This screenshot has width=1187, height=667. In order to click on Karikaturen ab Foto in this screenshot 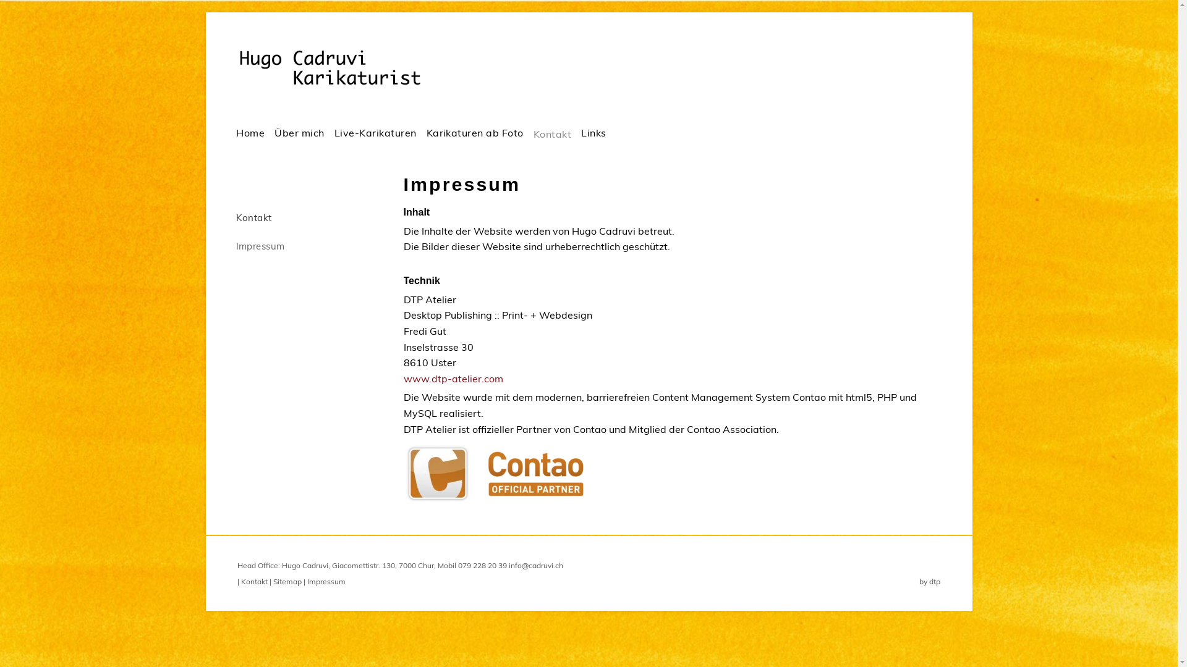, I will do `click(475, 132)`.